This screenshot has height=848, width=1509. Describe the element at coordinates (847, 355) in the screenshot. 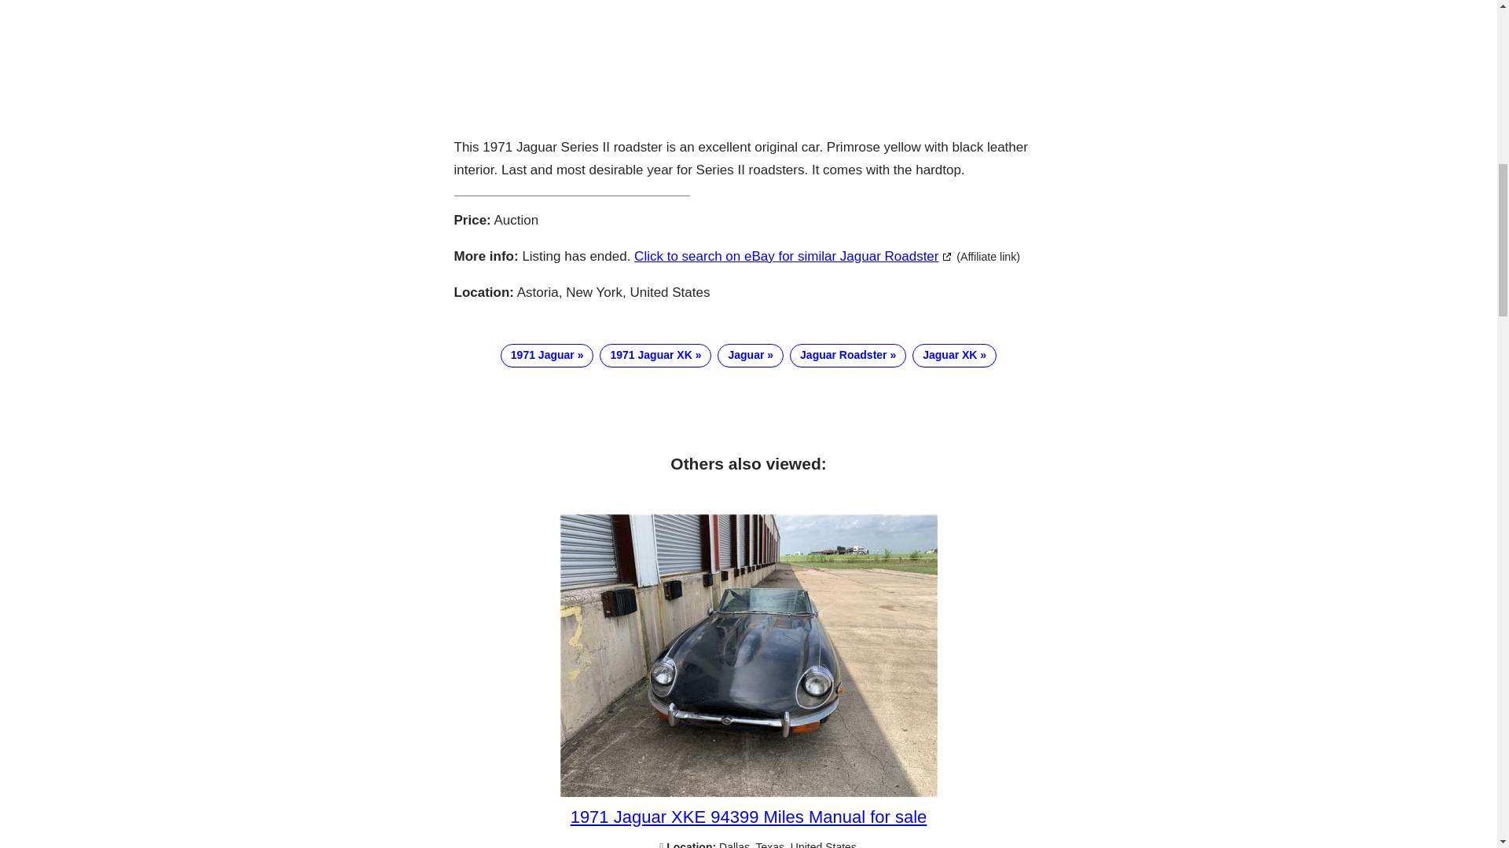

I see `Jaguar Roadster` at that location.